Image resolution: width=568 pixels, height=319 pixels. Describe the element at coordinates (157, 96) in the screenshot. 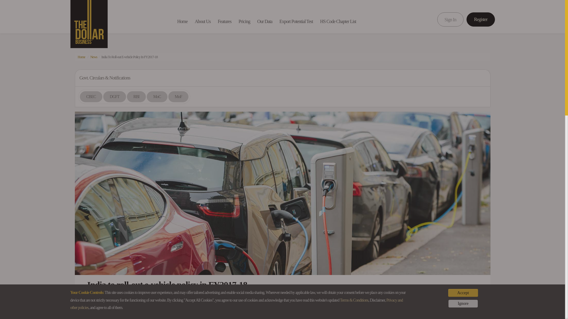

I see `MoC` at that location.